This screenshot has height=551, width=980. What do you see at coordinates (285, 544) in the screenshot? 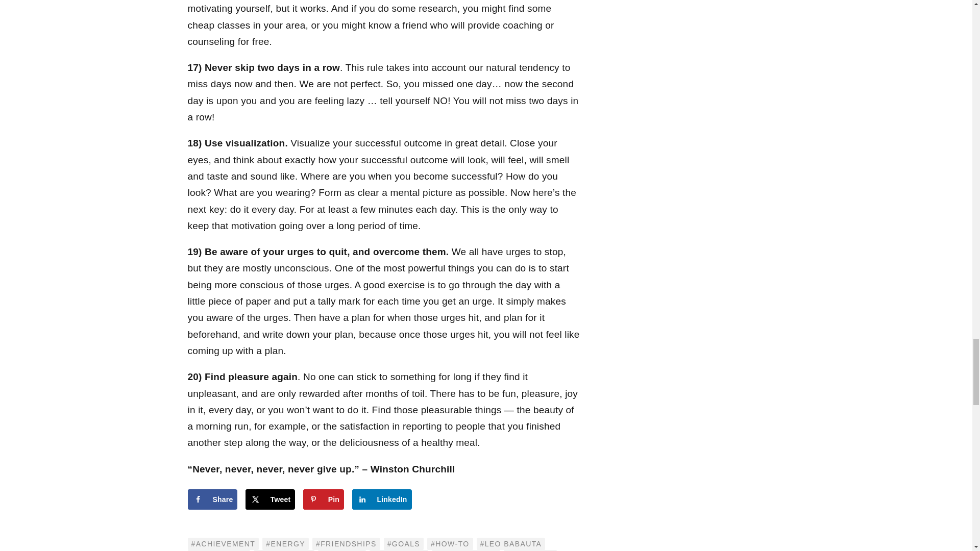
I see `ENERGY` at bounding box center [285, 544].